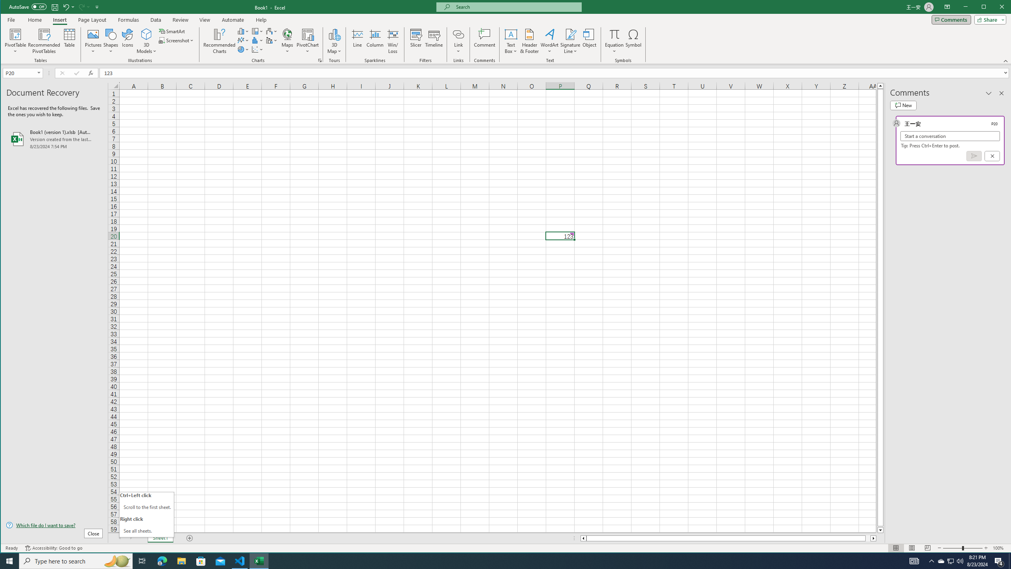 The image size is (1011, 569). I want to click on Microsoft Edge, so click(162, 561).